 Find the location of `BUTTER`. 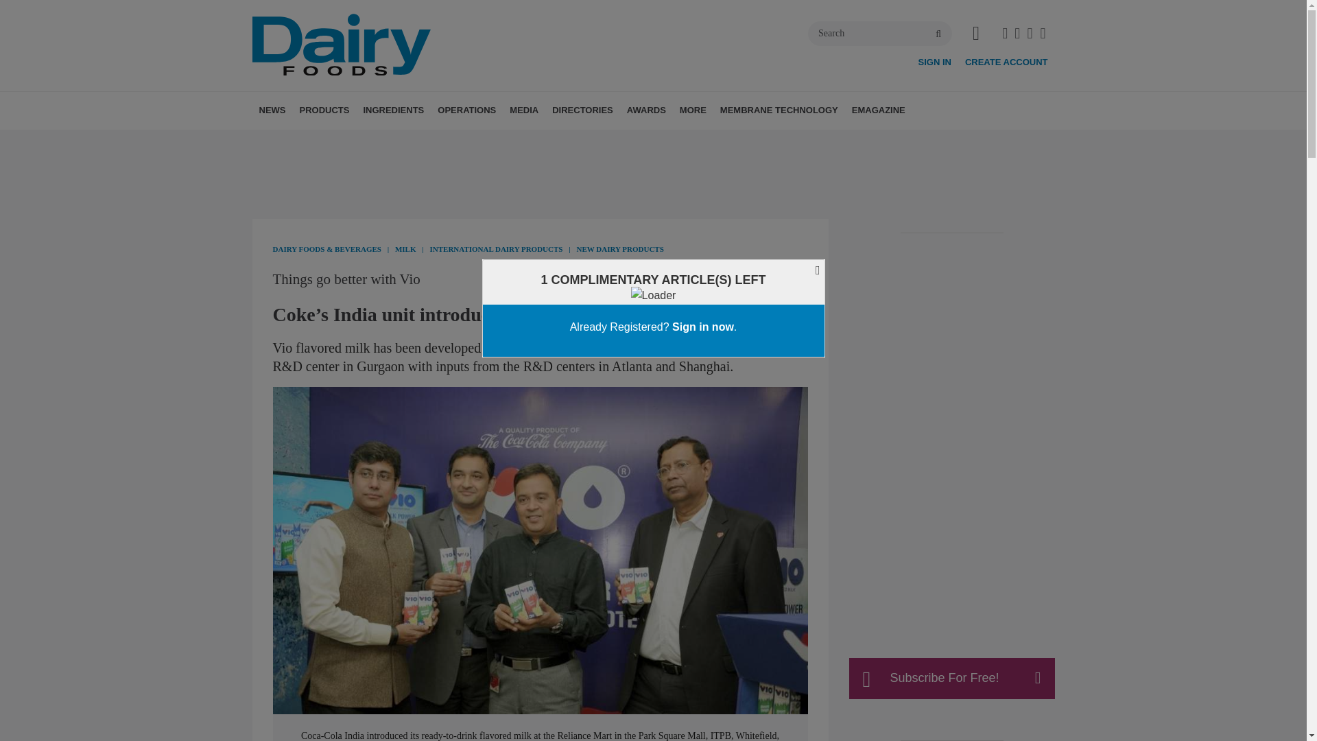

BUTTER is located at coordinates (384, 141).